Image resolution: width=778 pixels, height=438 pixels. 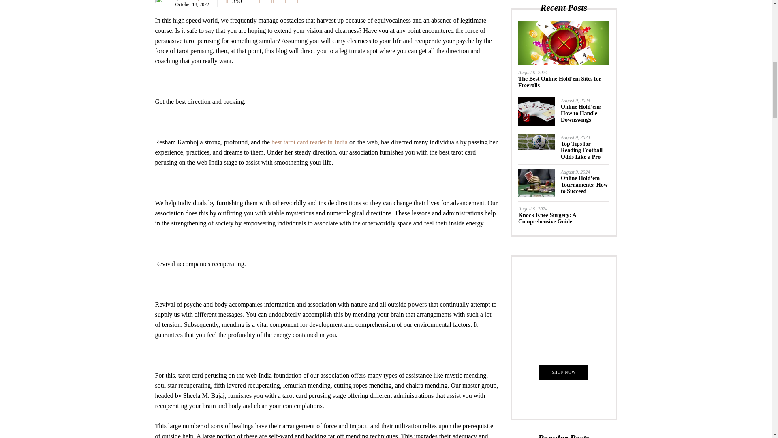 I want to click on Tweet this, so click(x=272, y=4).